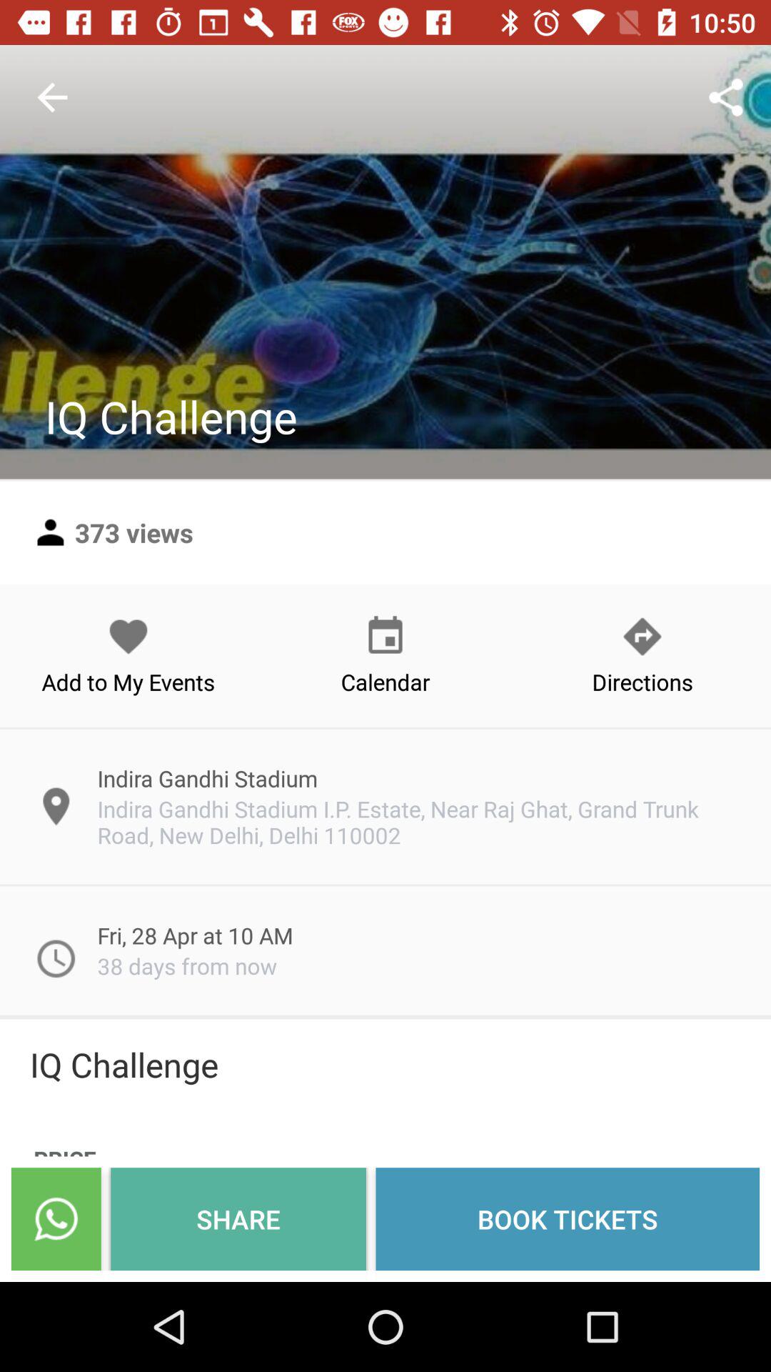  Describe the element at coordinates (385, 1064) in the screenshot. I see `launch iq challenge item` at that location.